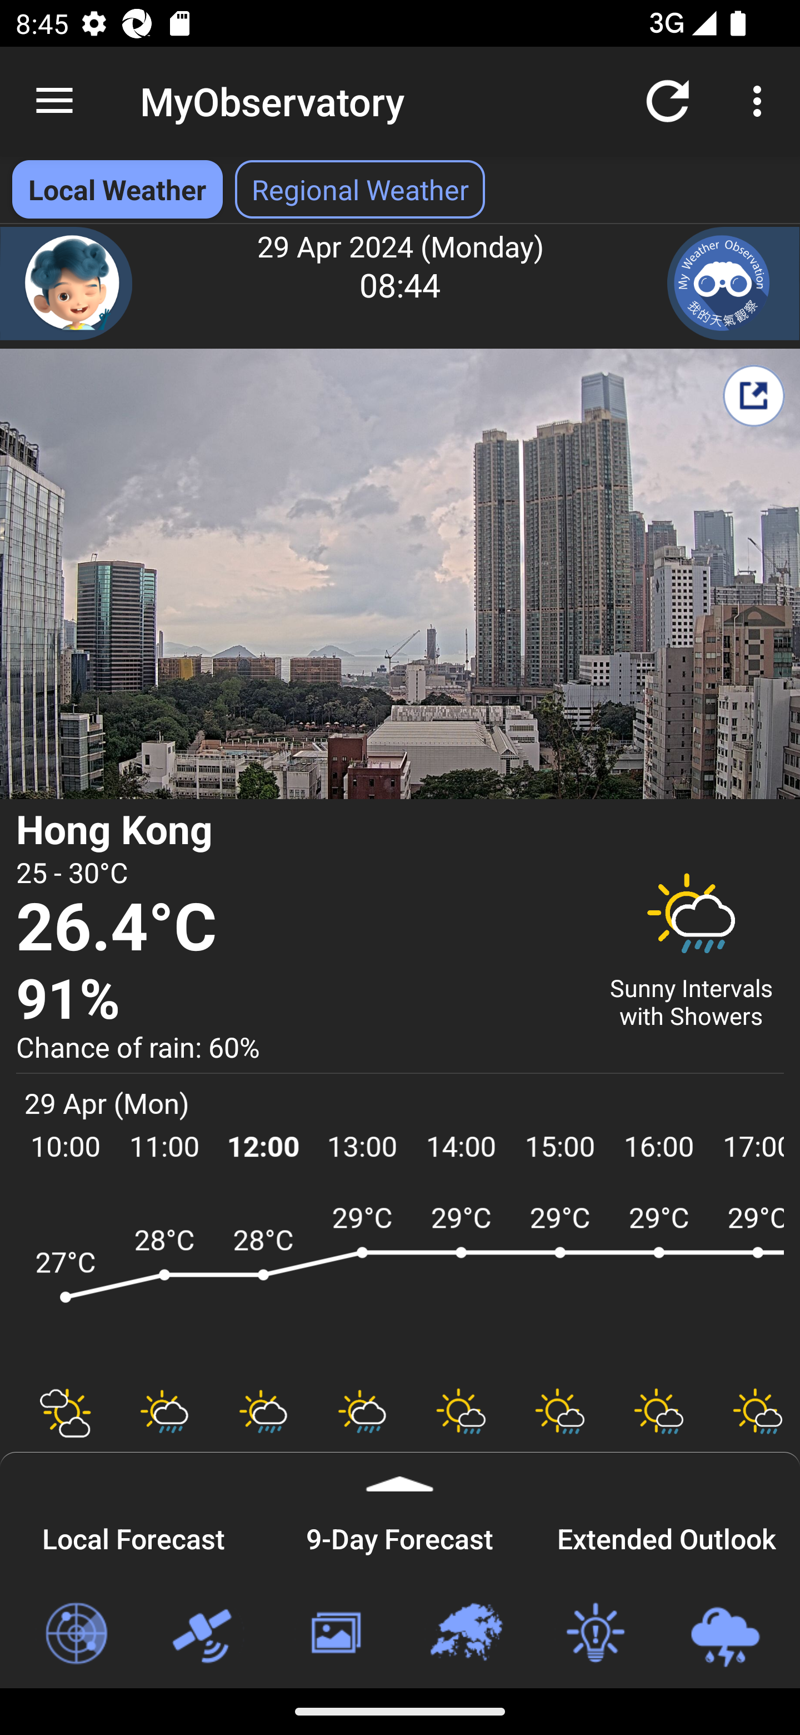 This screenshot has height=1735, width=800. I want to click on Extended Outlook, so click(667, 1535).